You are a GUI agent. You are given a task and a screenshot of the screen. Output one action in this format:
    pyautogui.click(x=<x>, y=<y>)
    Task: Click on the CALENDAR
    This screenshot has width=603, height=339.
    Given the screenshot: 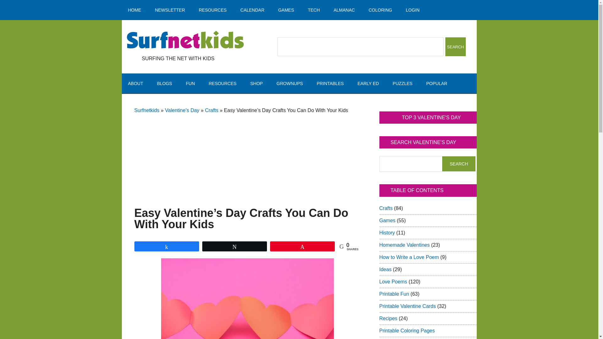 What is the action you would take?
    pyautogui.click(x=253, y=10)
    